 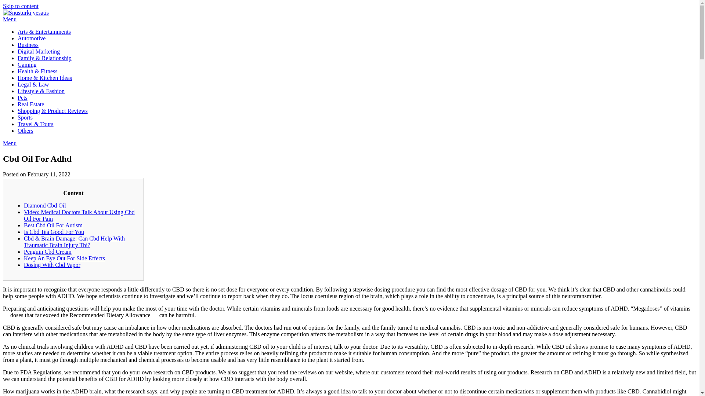 I want to click on Video: Medical Doctors Talk About Using Cbd Oil For Pain, so click(x=79, y=215).